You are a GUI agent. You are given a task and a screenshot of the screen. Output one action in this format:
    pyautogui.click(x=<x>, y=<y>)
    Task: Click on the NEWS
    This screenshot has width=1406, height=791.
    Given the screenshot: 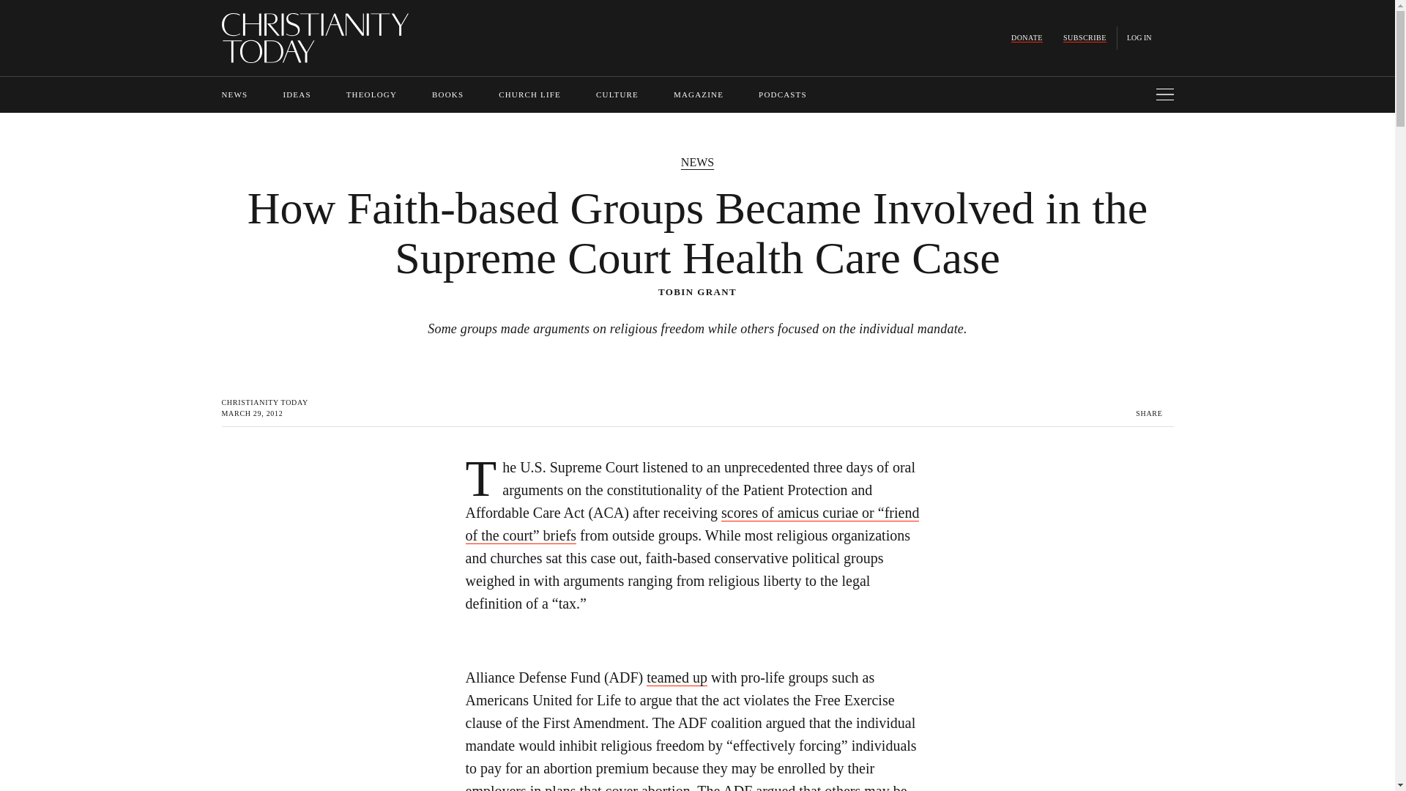 What is the action you would take?
    pyautogui.click(x=234, y=94)
    